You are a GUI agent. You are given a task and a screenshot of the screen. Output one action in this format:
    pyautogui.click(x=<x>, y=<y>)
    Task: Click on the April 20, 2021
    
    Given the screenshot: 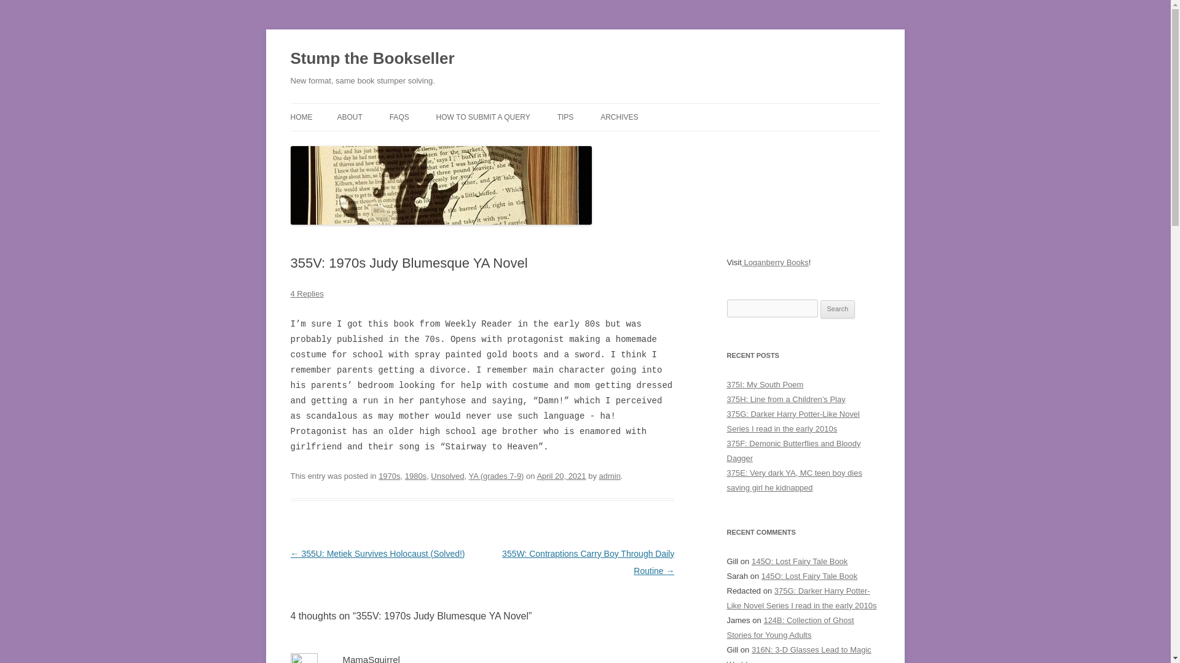 What is the action you would take?
    pyautogui.click(x=560, y=476)
    